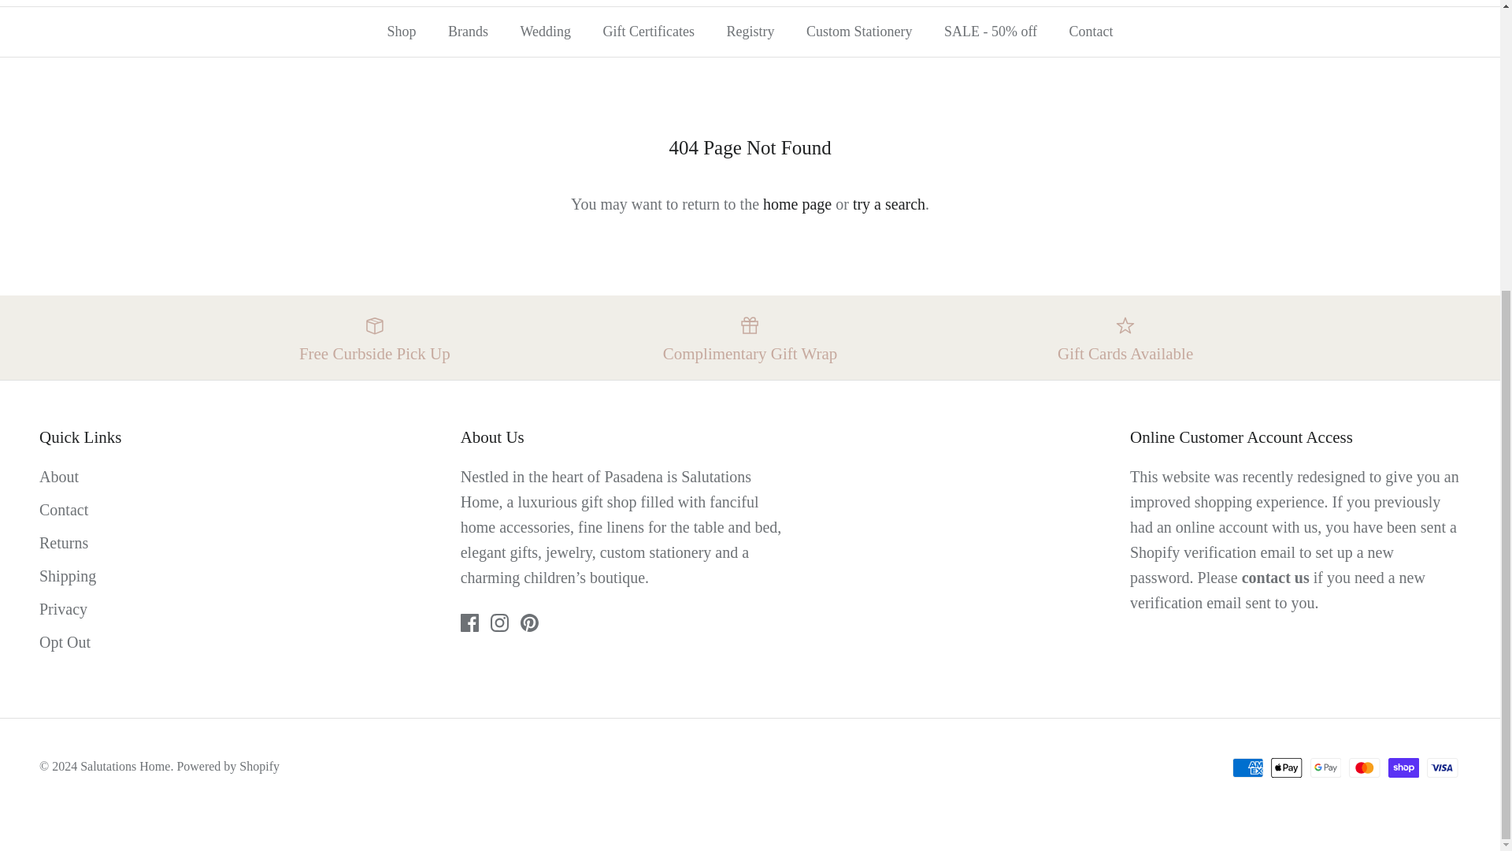  What do you see at coordinates (1403, 767) in the screenshot?
I see `Shop Pay` at bounding box center [1403, 767].